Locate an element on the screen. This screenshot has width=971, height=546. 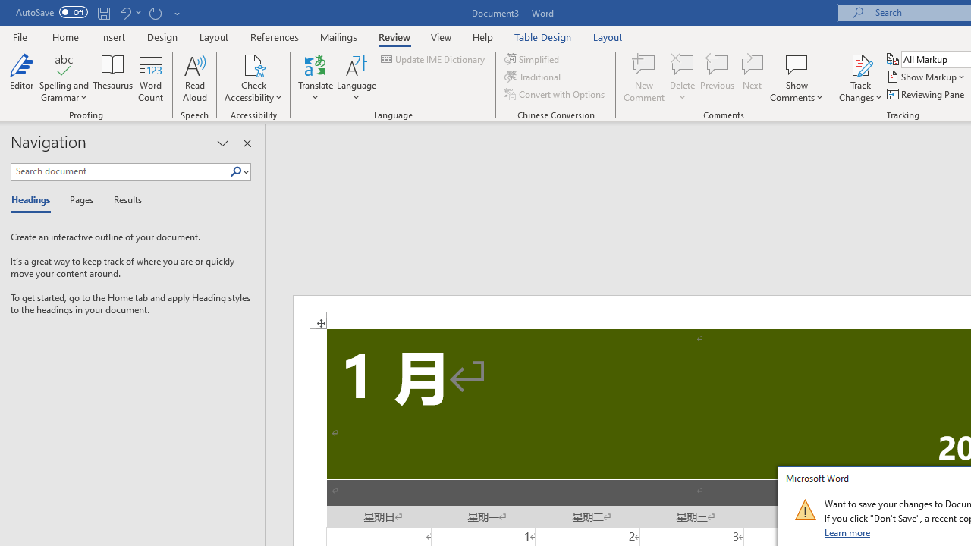
Word Count is located at coordinates (150, 77).